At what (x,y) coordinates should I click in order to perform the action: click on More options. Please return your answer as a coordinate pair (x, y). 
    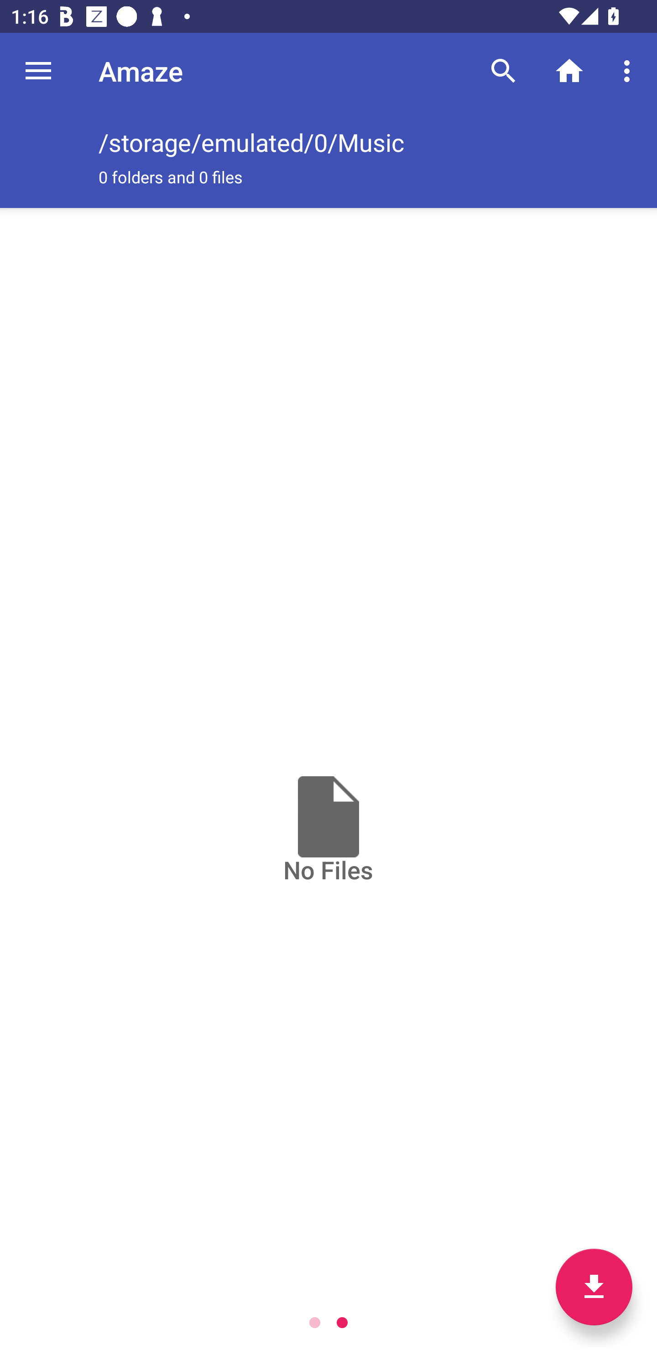
    Looking at the image, I should click on (630, 70).